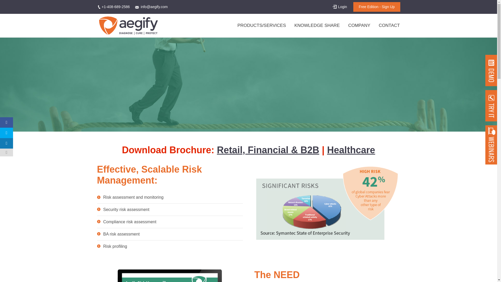 The height and width of the screenshot is (282, 501). Describe the element at coordinates (377, 7) in the screenshot. I see `Free Edition - Sign Up` at that location.